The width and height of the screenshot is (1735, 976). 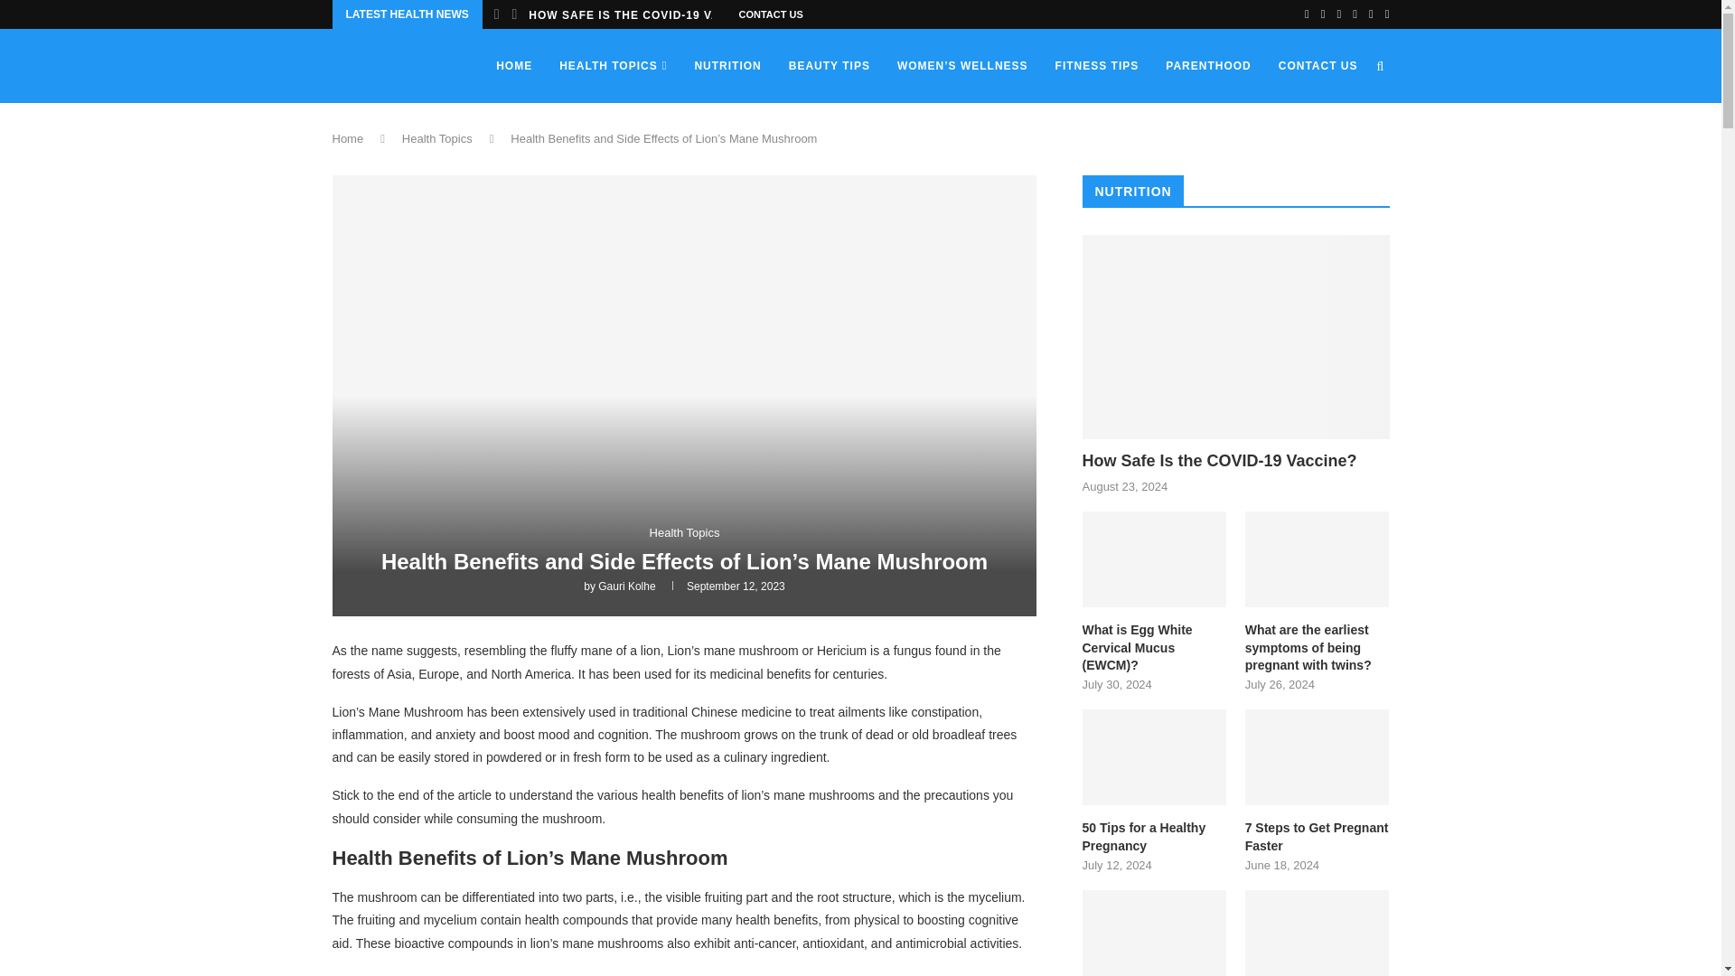 What do you see at coordinates (1318, 558) in the screenshot?
I see `What are the earliest symptoms of being pregnant with twins?` at bounding box center [1318, 558].